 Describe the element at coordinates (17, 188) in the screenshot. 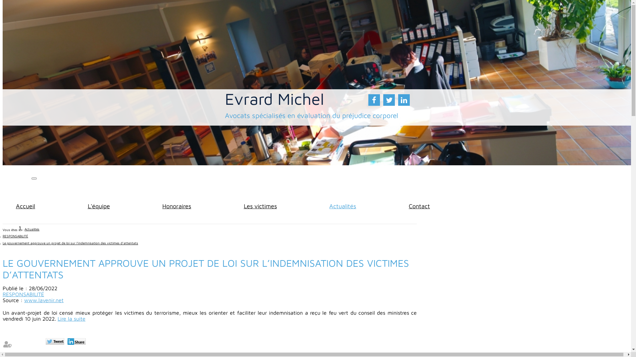

I see `MENU` at that location.